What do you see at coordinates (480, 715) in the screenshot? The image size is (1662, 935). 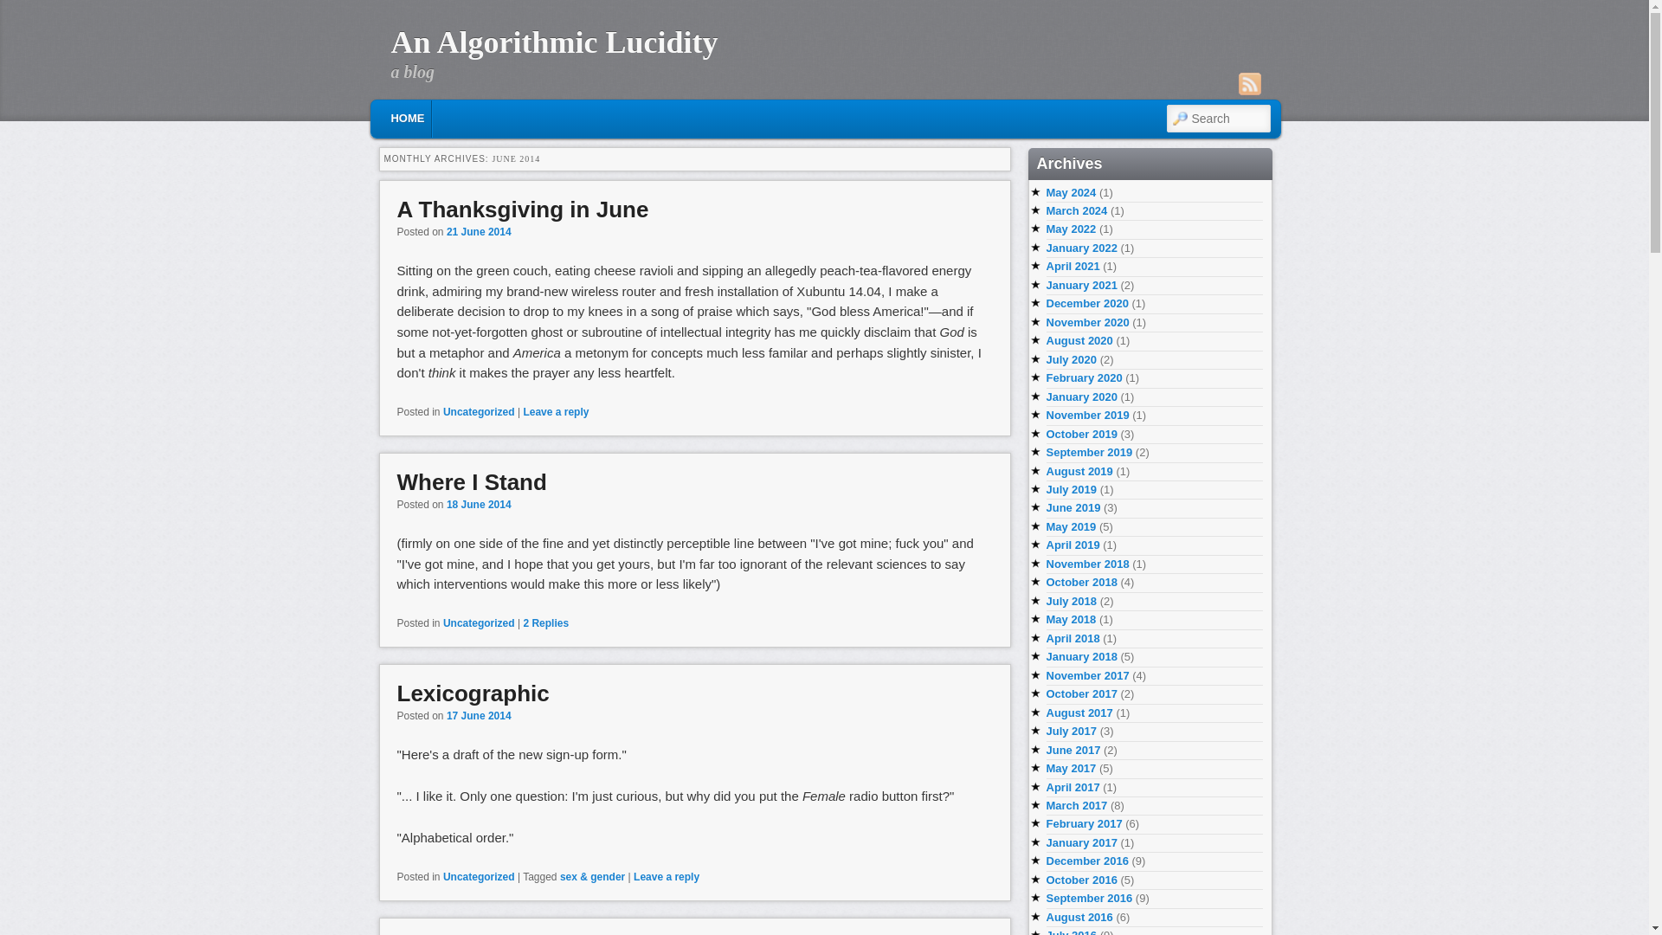 I see `17 June 2014` at bounding box center [480, 715].